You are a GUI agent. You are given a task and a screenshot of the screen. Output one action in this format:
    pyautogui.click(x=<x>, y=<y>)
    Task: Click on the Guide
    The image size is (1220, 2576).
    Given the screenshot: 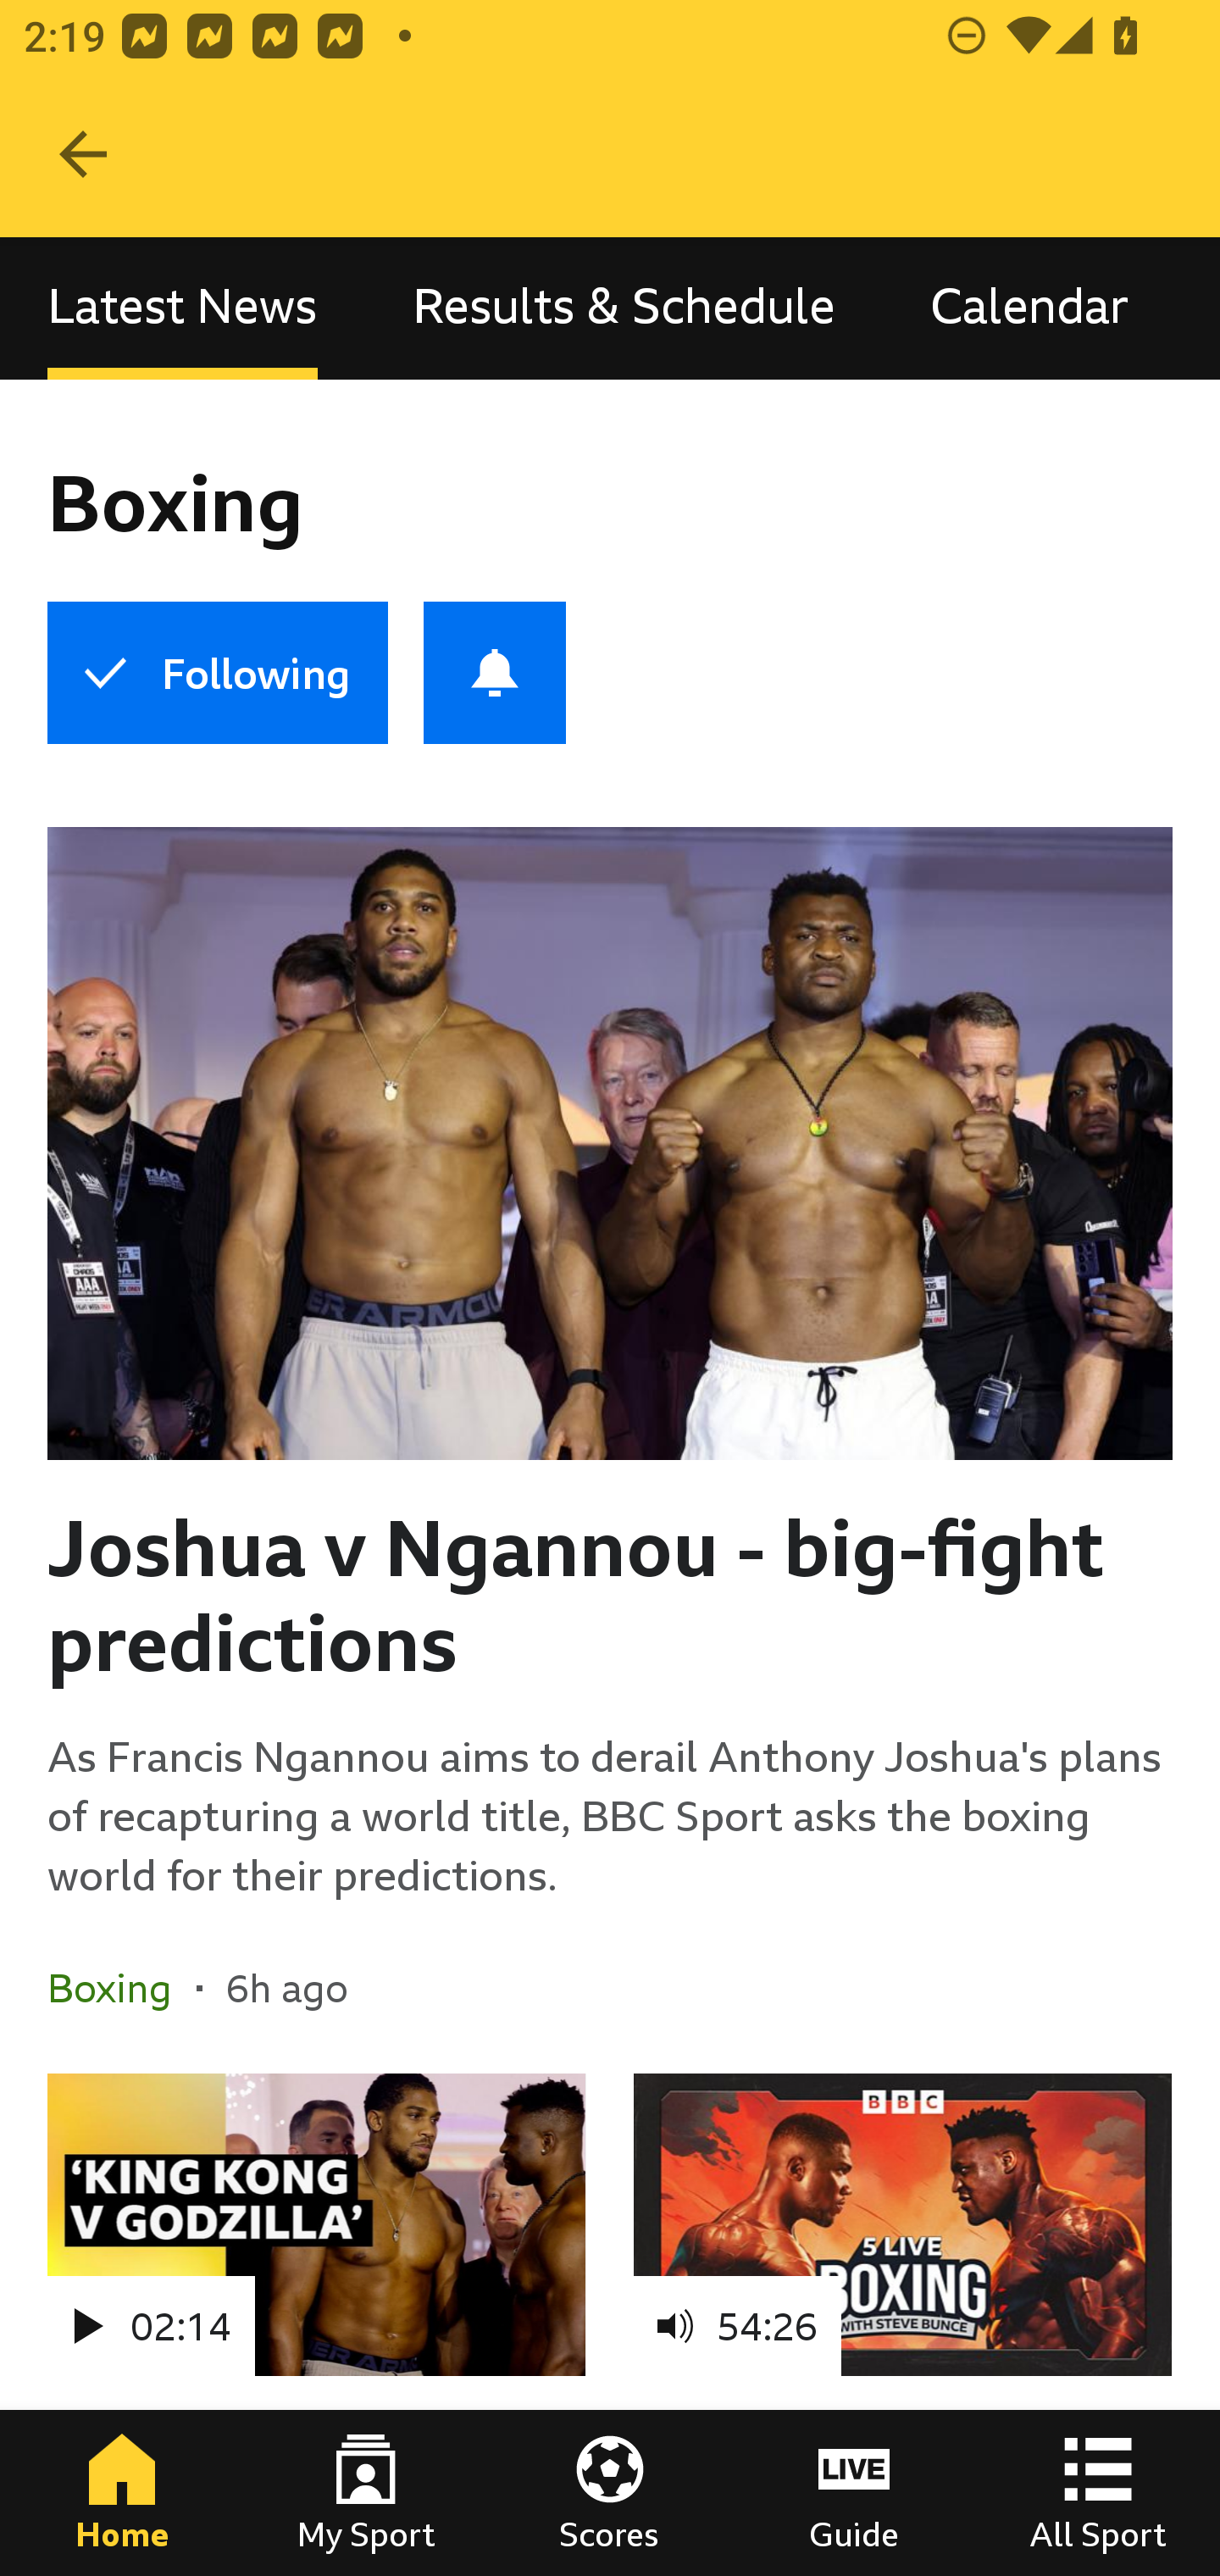 What is the action you would take?
    pyautogui.click(x=854, y=2493)
    